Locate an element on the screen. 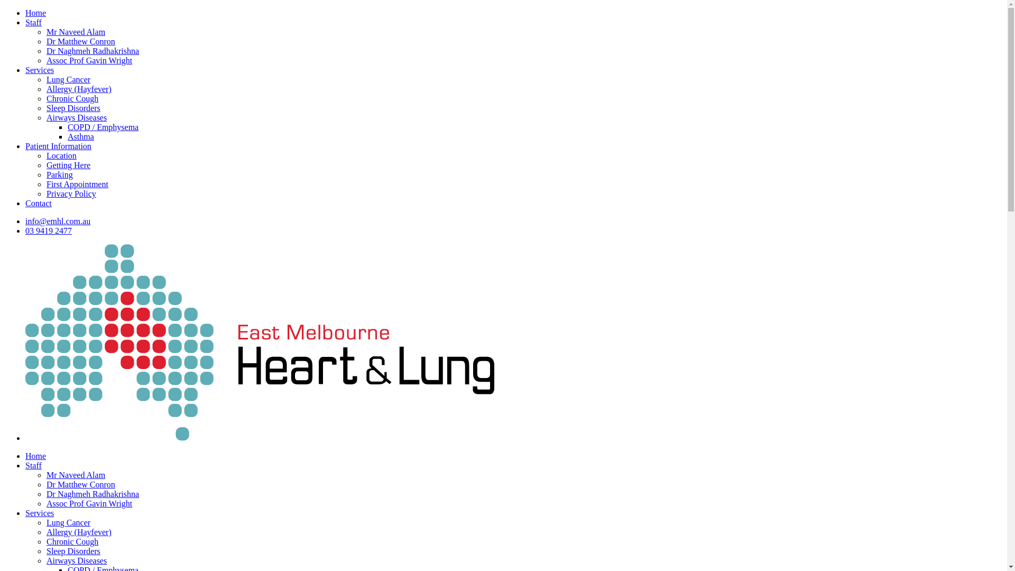 The width and height of the screenshot is (1015, 571). Getting Here is located at coordinates (69, 165).